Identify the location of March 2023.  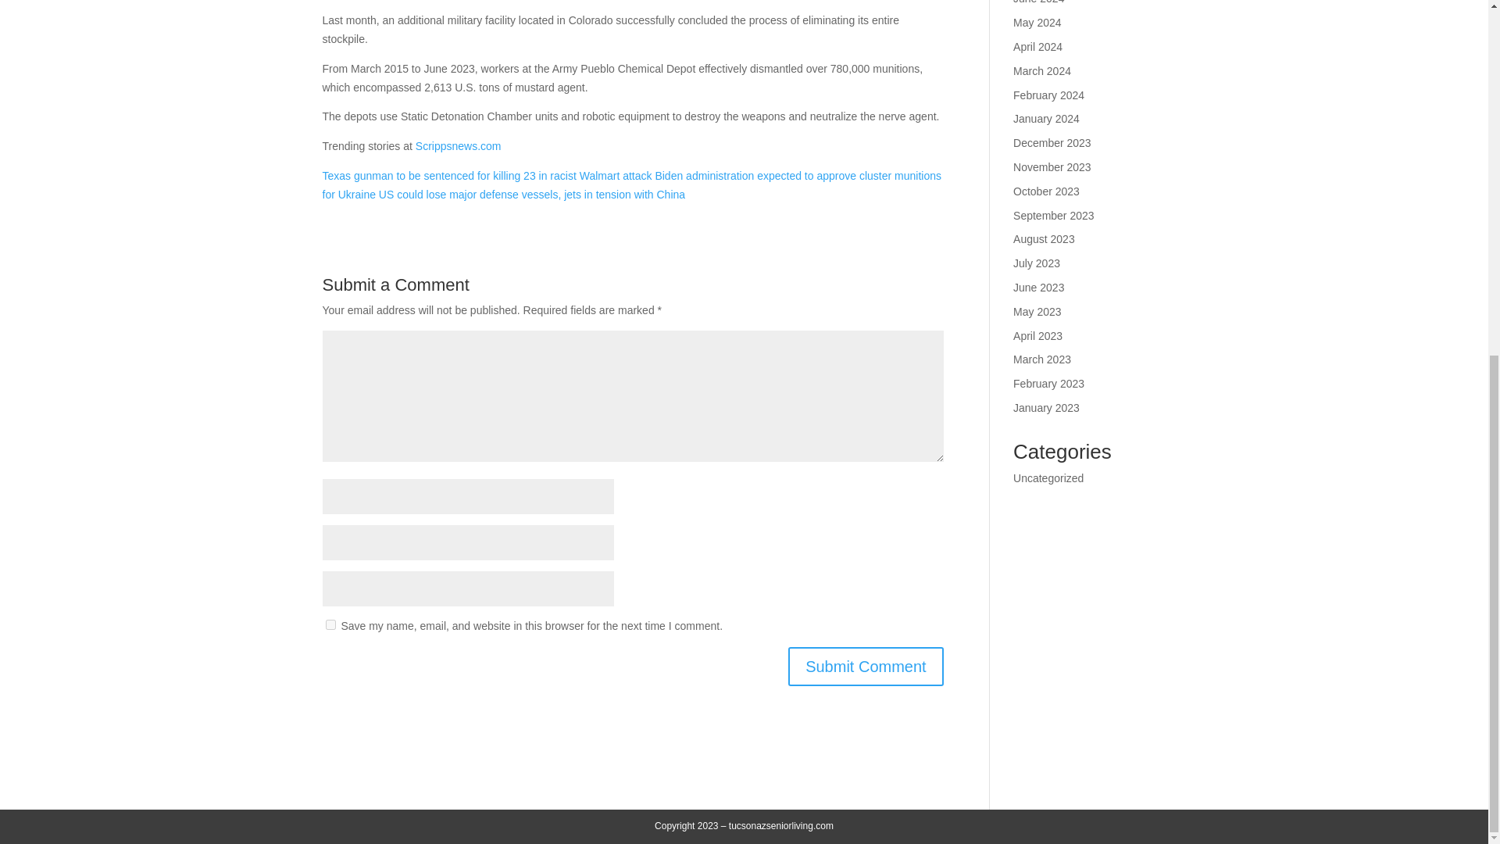
(1042, 359).